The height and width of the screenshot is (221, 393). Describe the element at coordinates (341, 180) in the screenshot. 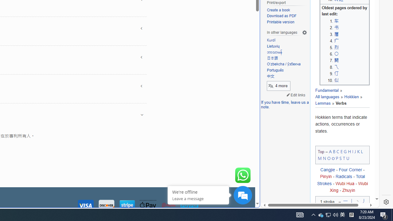

I see `Total Strokes` at that location.